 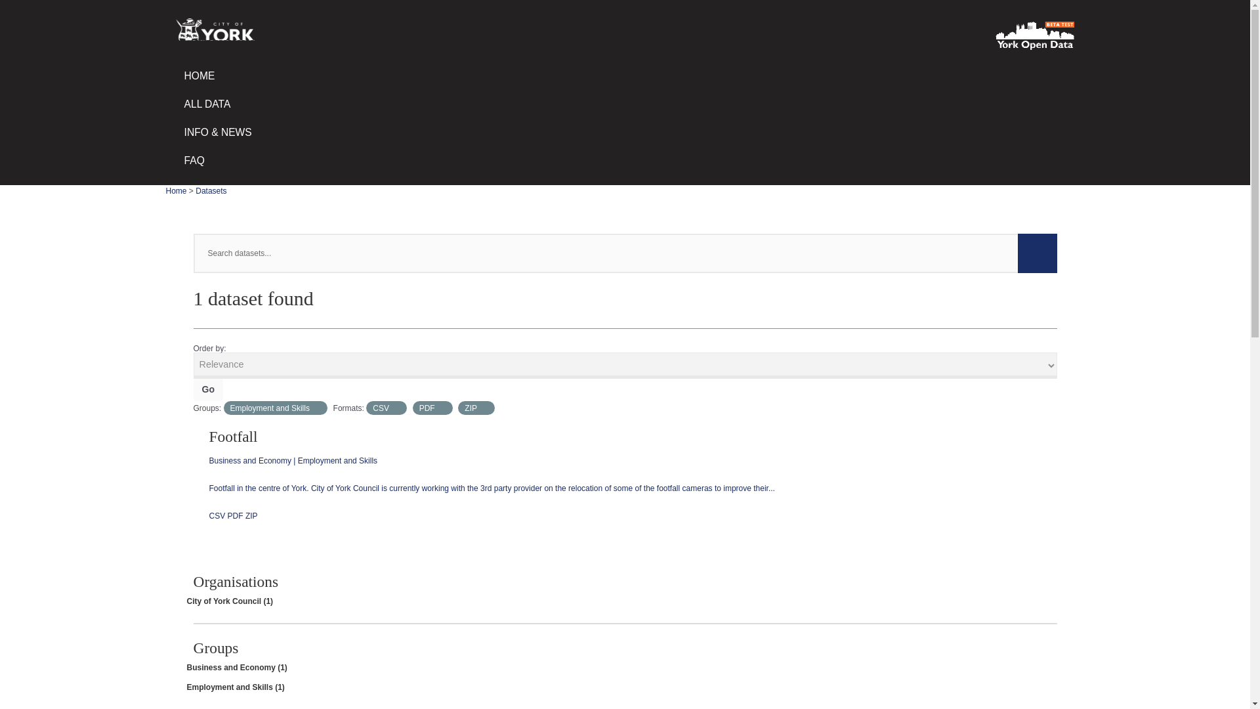 What do you see at coordinates (441, 408) in the screenshot?
I see `Remove` at bounding box center [441, 408].